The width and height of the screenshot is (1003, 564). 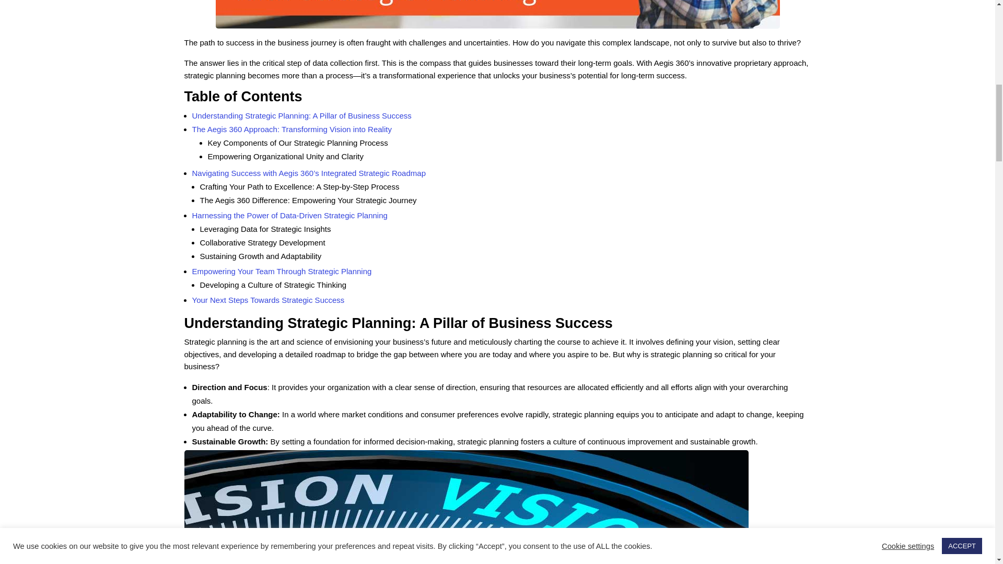 I want to click on Harnessing the Power of Data-Driven Strategic Planning, so click(x=289, y=215).